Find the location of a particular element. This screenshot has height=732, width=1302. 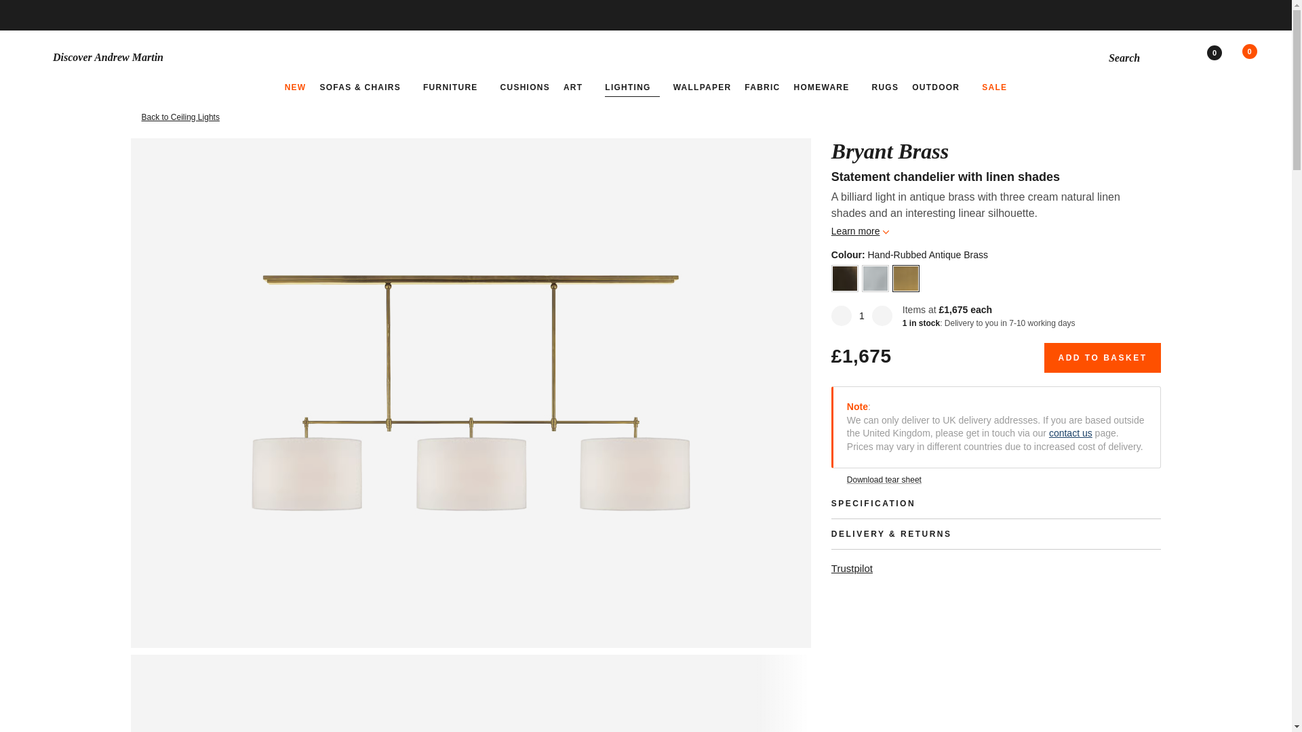

FURNITURE is located at coordinates (455, 87).